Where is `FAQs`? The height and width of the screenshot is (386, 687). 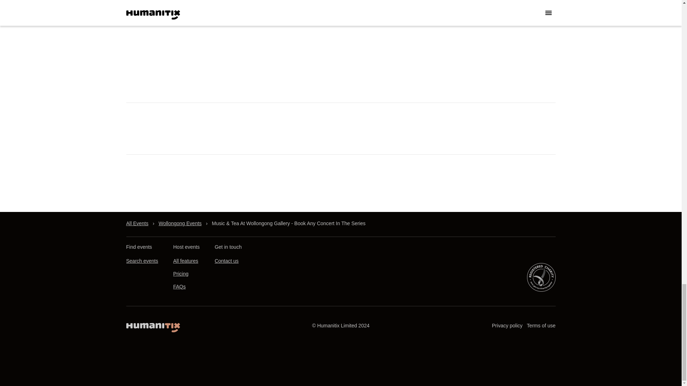 FAQs is located at coordinates (179, 287).